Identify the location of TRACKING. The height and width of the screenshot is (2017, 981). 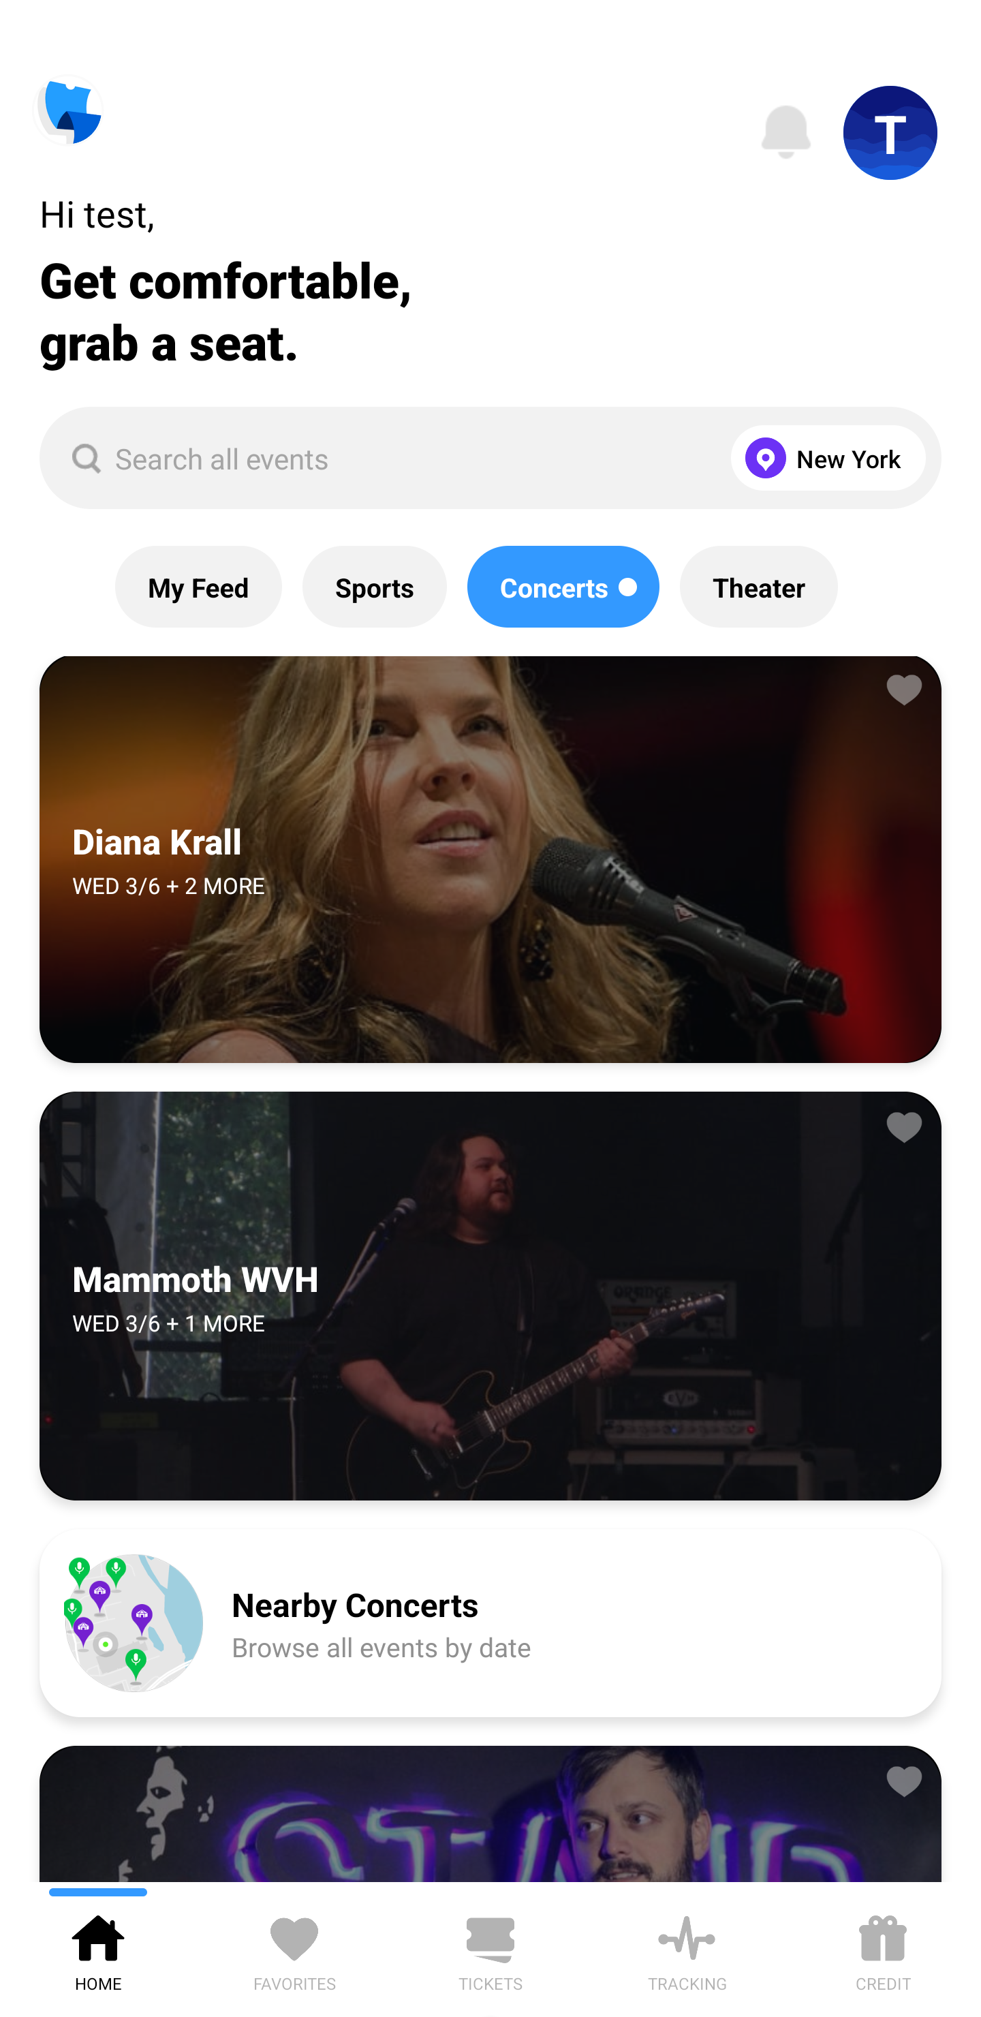
(687, 1949).